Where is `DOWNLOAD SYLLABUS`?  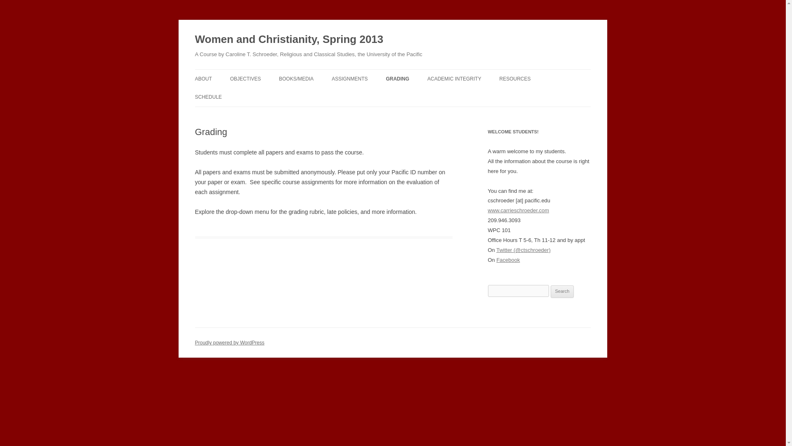 DOWNLOAD SYLLABUS is located at coordinates (236, 96).